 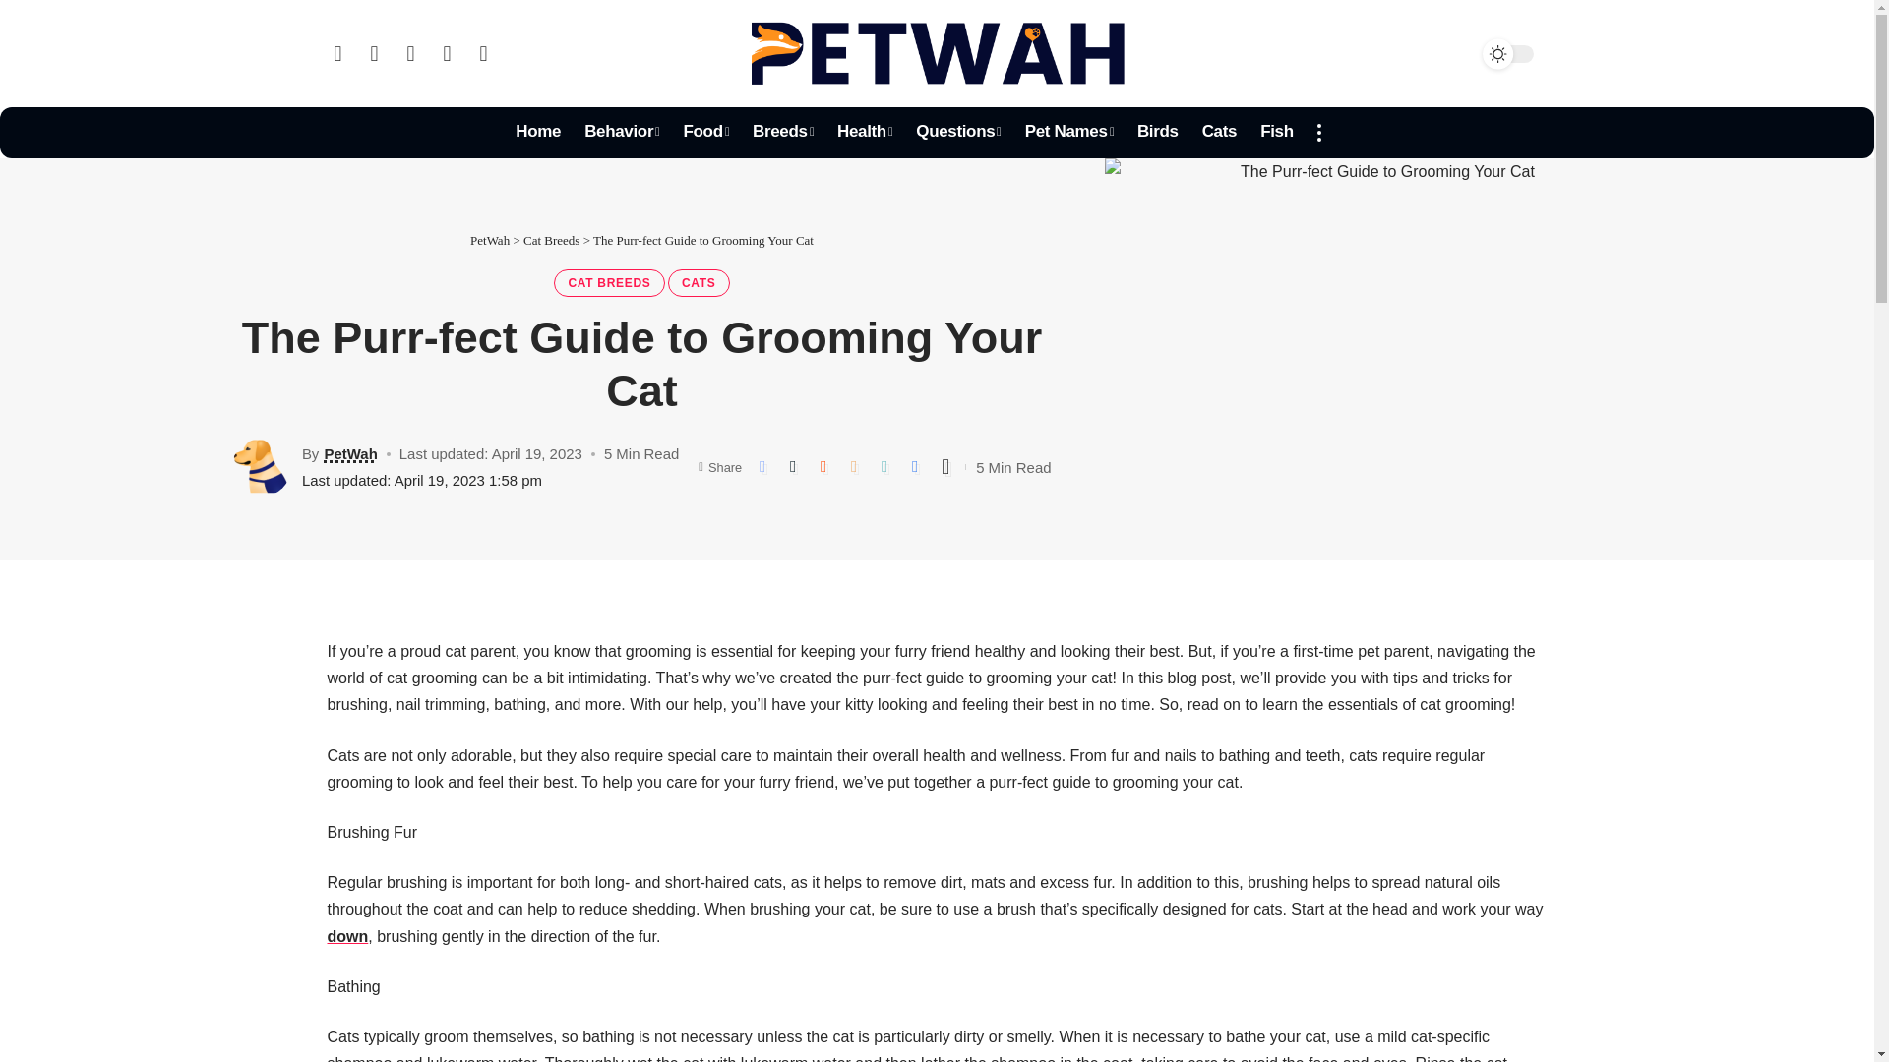 What do you see at coordinates (537, 132) in the screenshot?
I see `Home` at bounding box center [537, 132].